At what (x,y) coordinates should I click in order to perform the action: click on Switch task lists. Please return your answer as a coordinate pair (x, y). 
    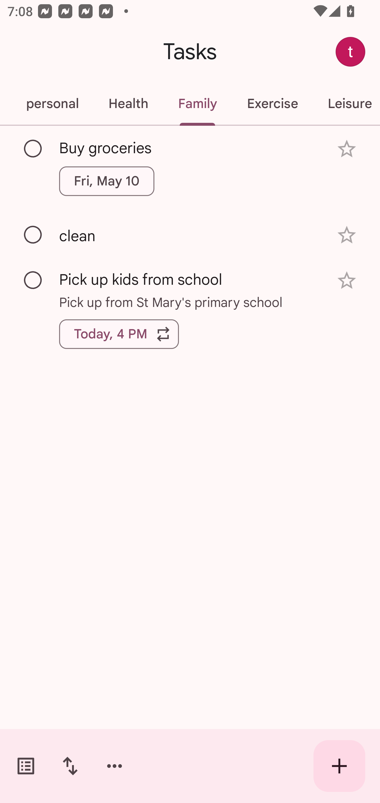
    Looking at the image, I should click on (26, 766).